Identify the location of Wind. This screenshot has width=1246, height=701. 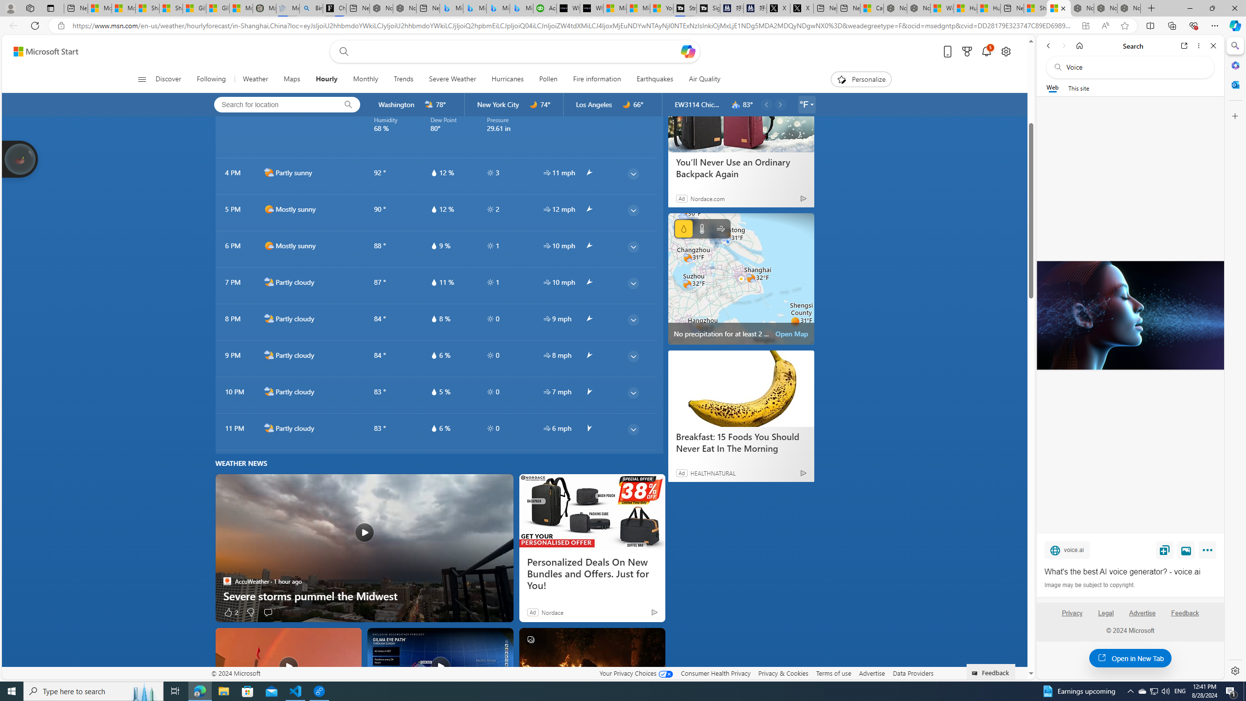
(720, 229).